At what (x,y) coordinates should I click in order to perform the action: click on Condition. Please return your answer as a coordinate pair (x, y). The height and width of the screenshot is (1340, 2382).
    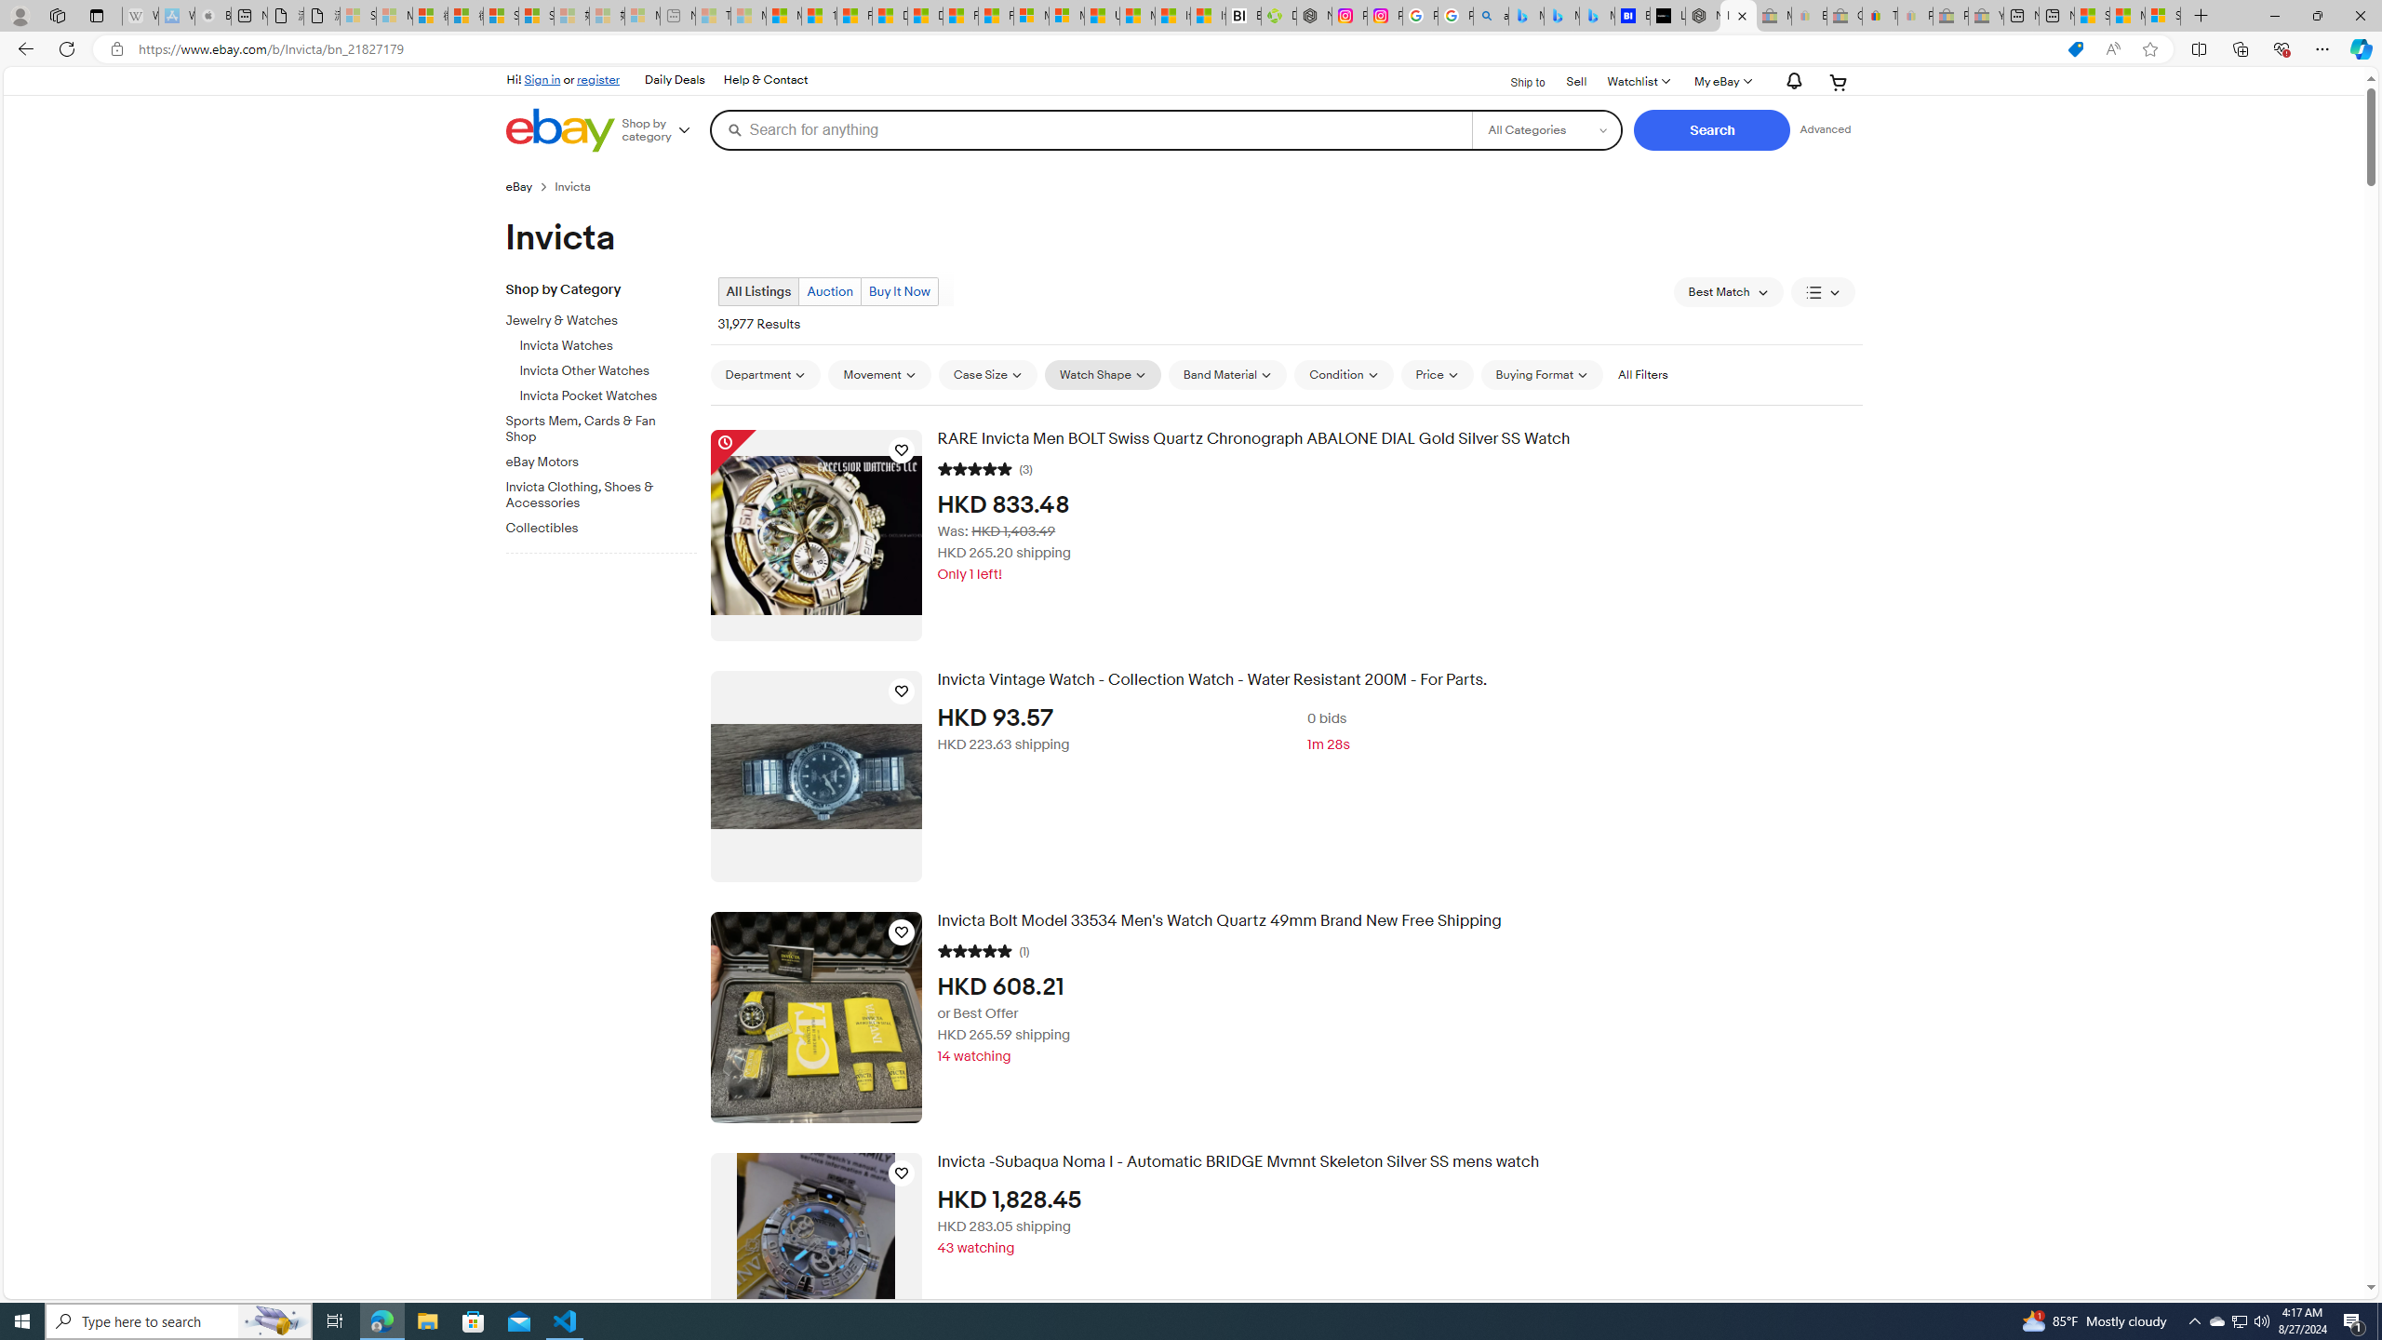
    Looking at the image, I should click on (1344, 374).